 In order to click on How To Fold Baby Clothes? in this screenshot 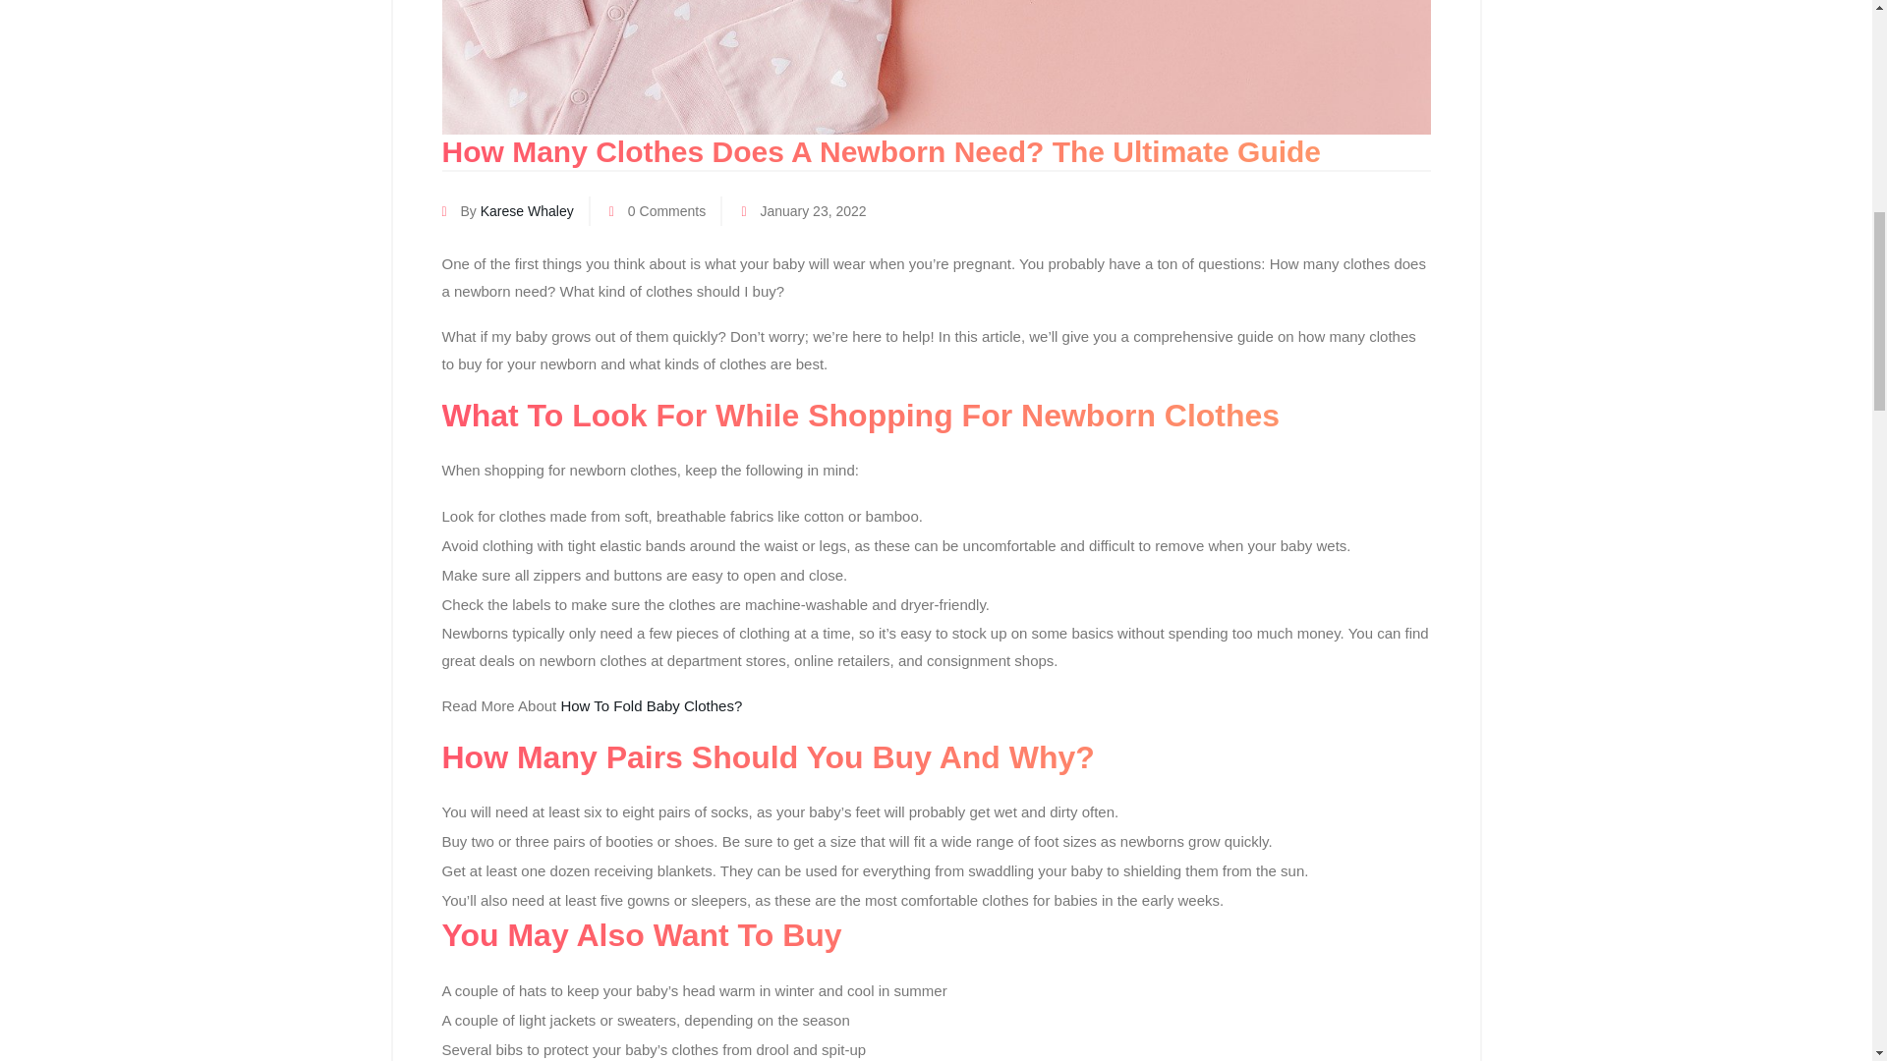, I will do `click(651, 705)`.